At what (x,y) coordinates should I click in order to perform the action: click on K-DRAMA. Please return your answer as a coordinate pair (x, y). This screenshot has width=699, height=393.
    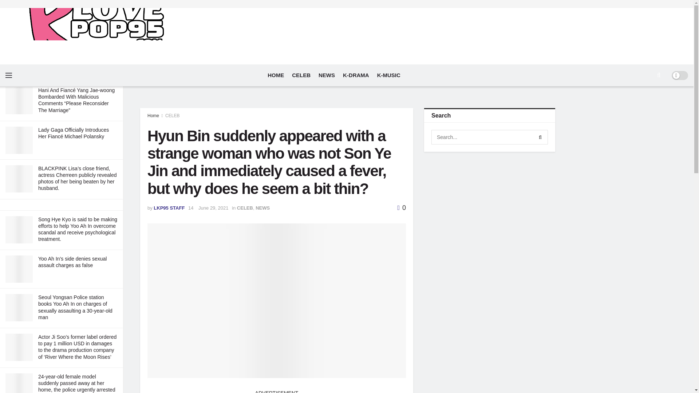
    Looking at the image, I should click on (356, 75).